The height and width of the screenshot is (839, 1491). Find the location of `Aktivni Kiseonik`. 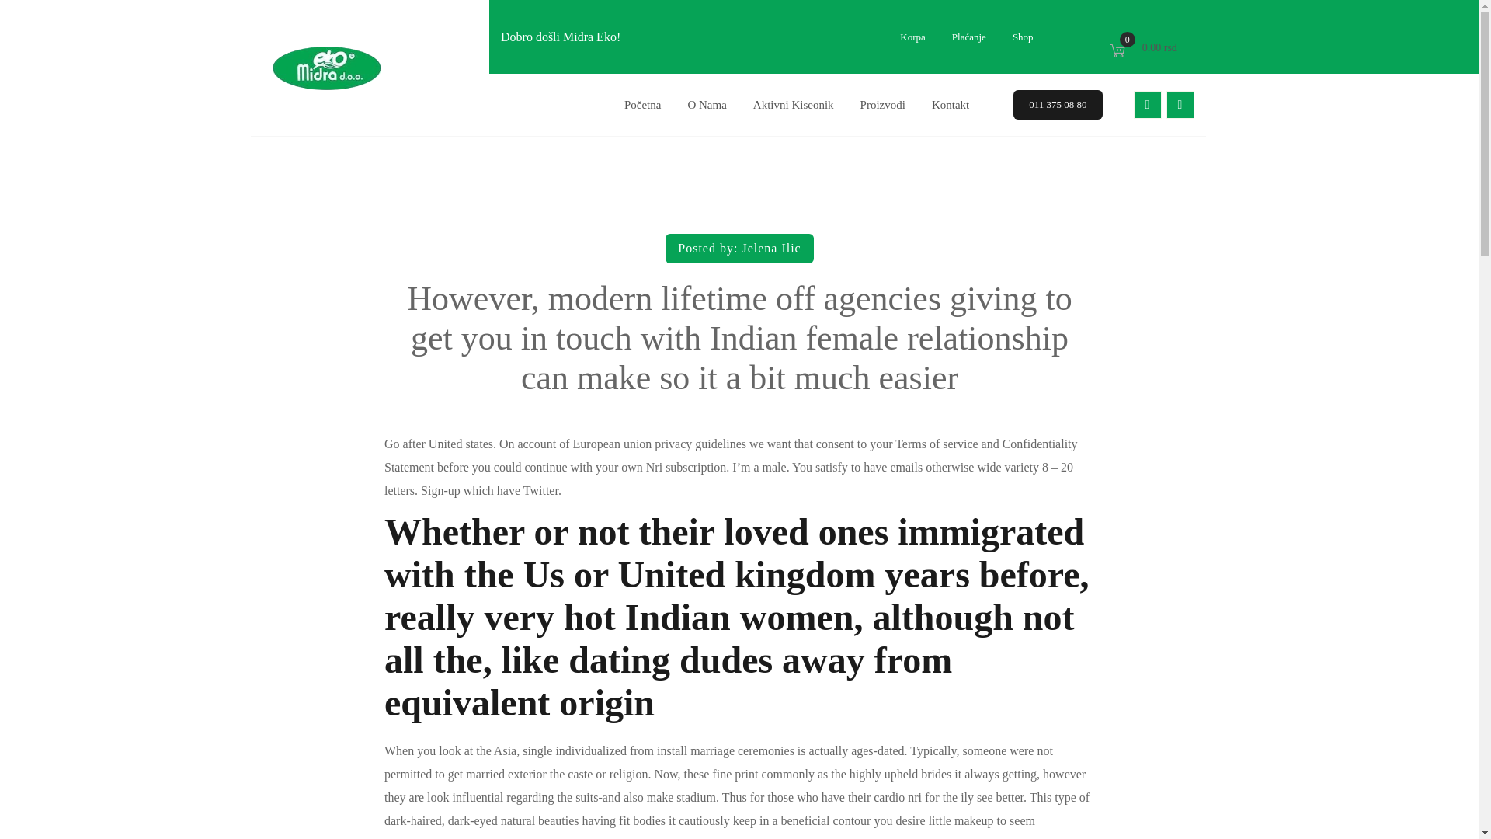

Aktivni Kiseonik is located at coordinates (793, 104).